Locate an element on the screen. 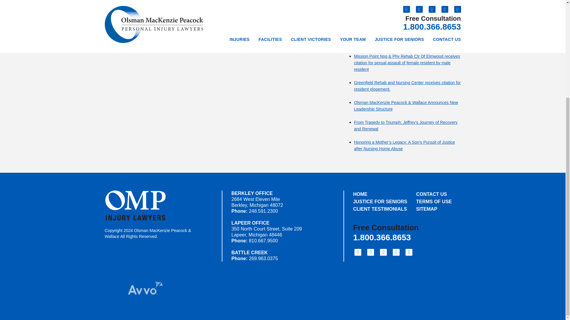  Client Testimonials is located at coordinates (380, 209).